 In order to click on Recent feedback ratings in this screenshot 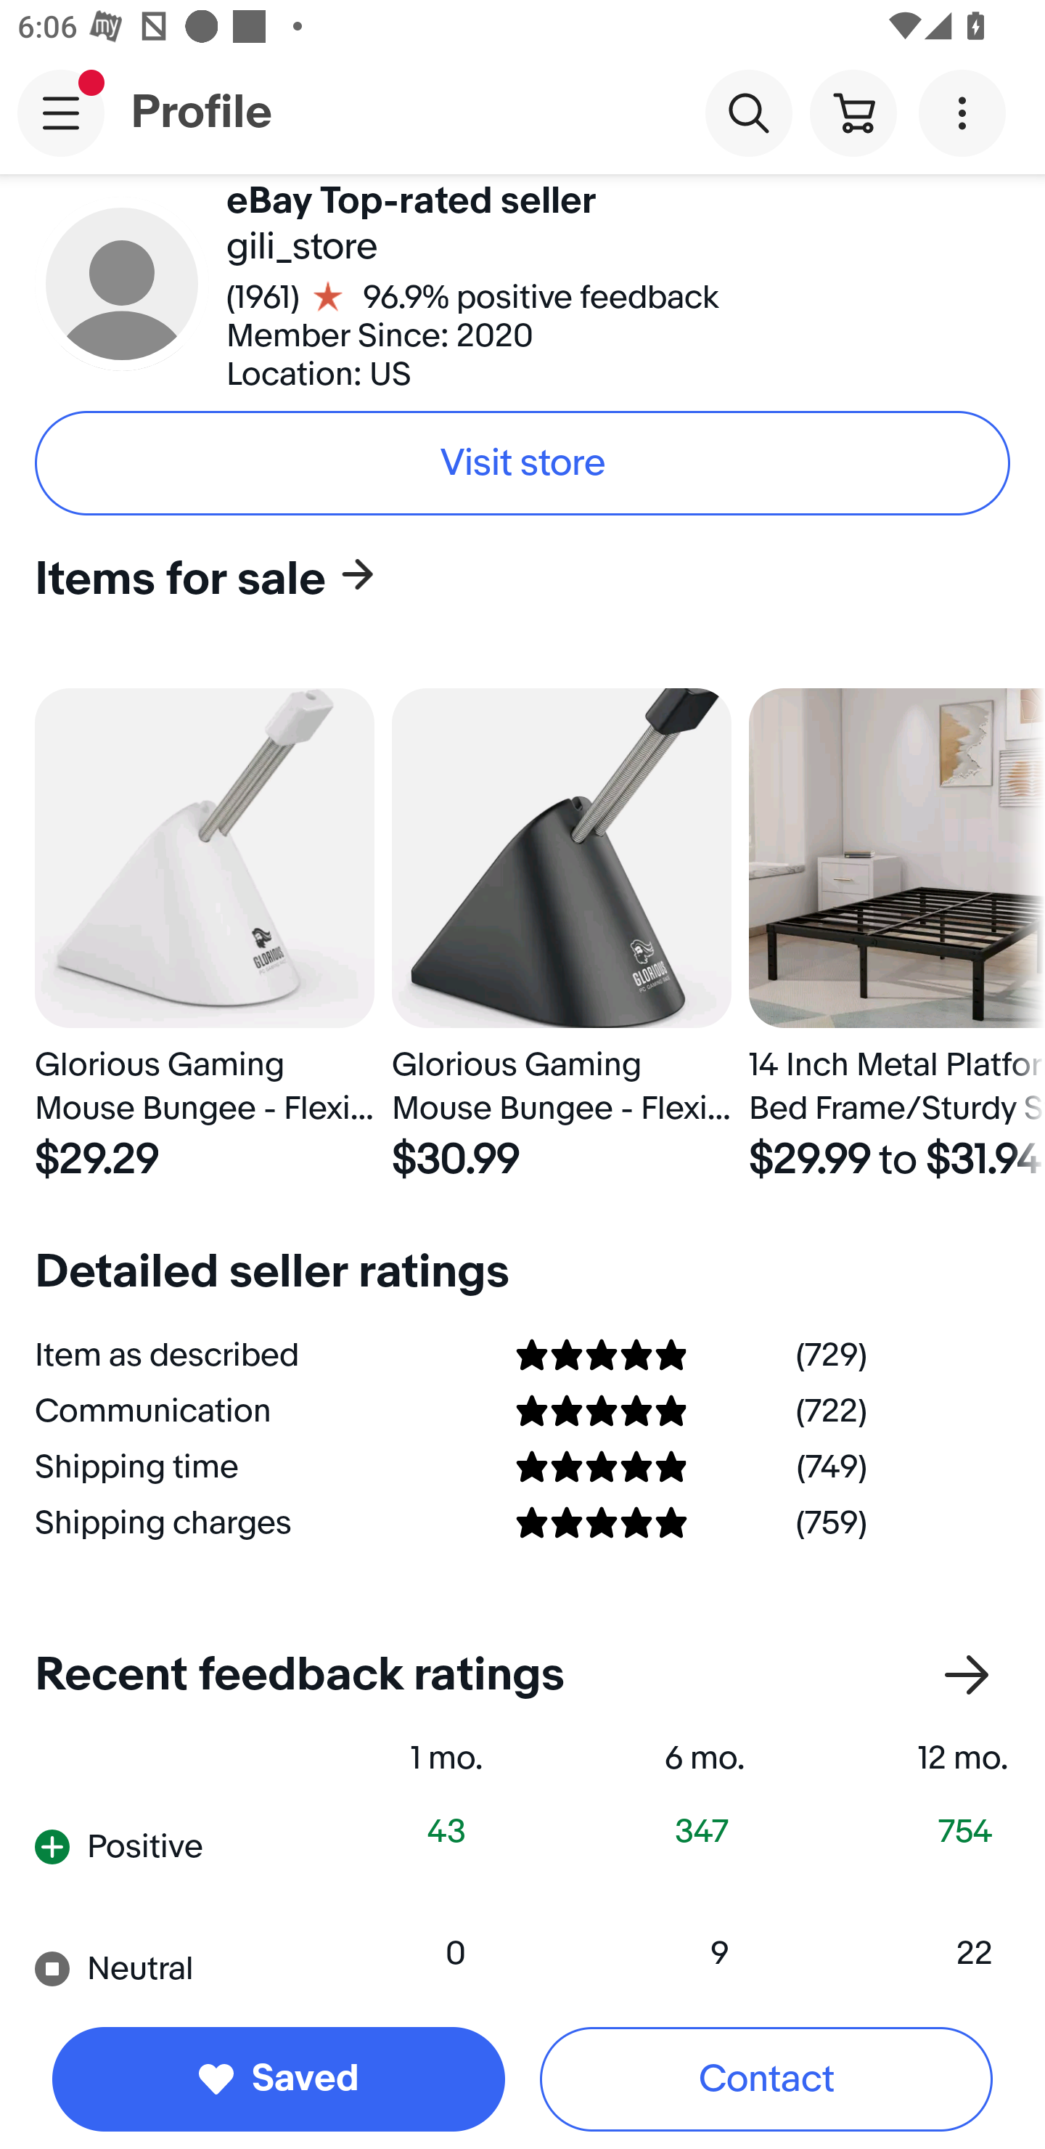, I will do `click(522, 1674)`.